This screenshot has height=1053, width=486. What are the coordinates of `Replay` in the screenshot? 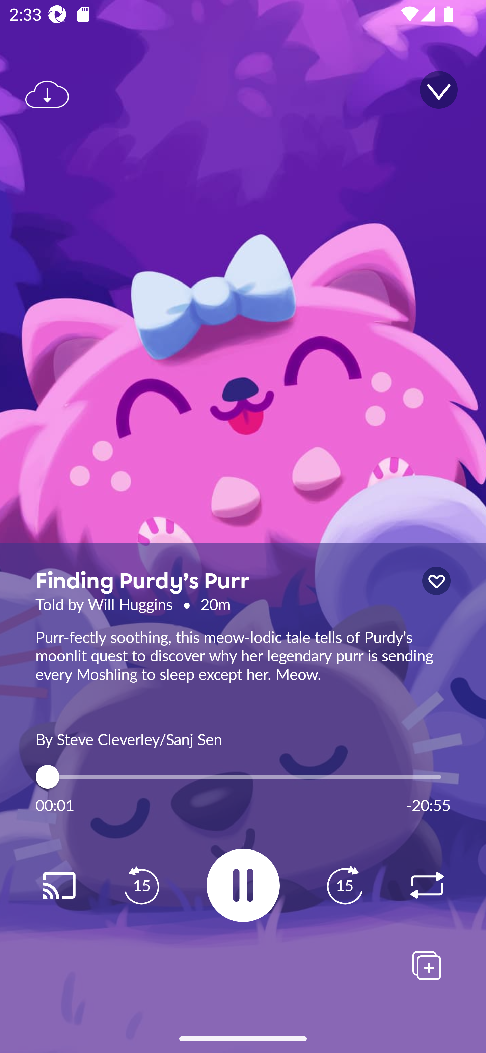 It's located at (59, 886).